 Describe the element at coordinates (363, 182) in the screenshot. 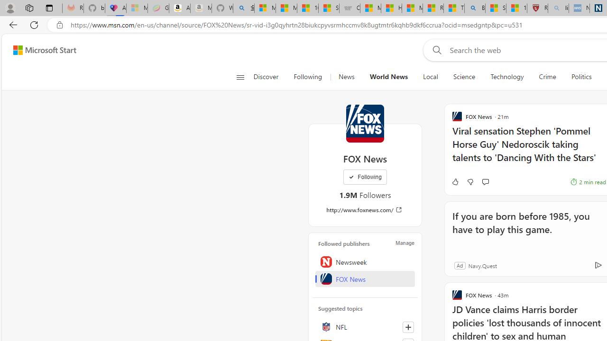

I see `Like` at that location.